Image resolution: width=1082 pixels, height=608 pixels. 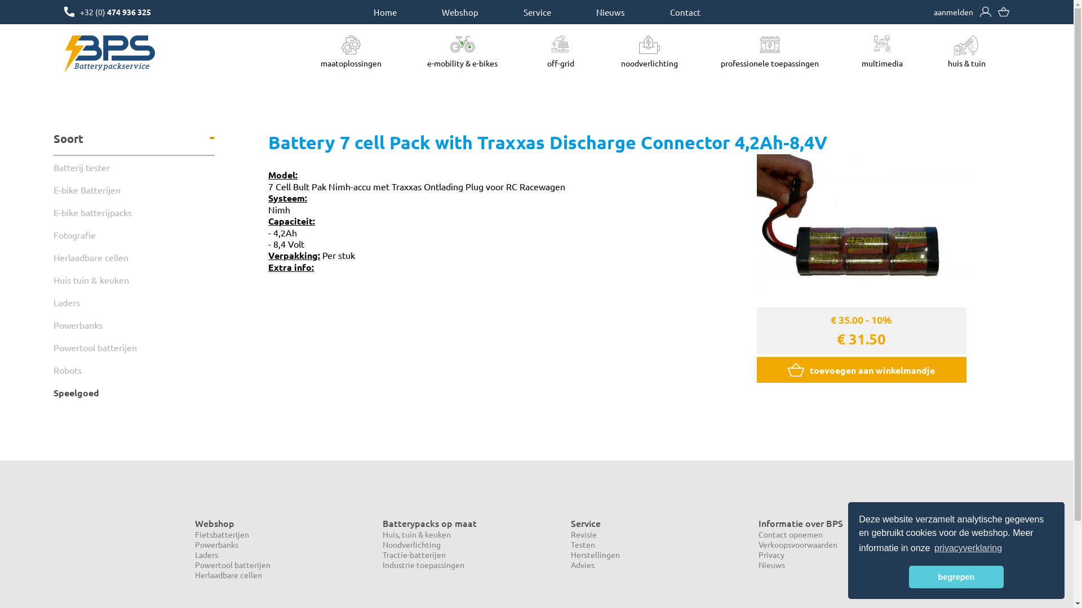 I want to click on E-bike Batterijen, so click(x=134, y=190).